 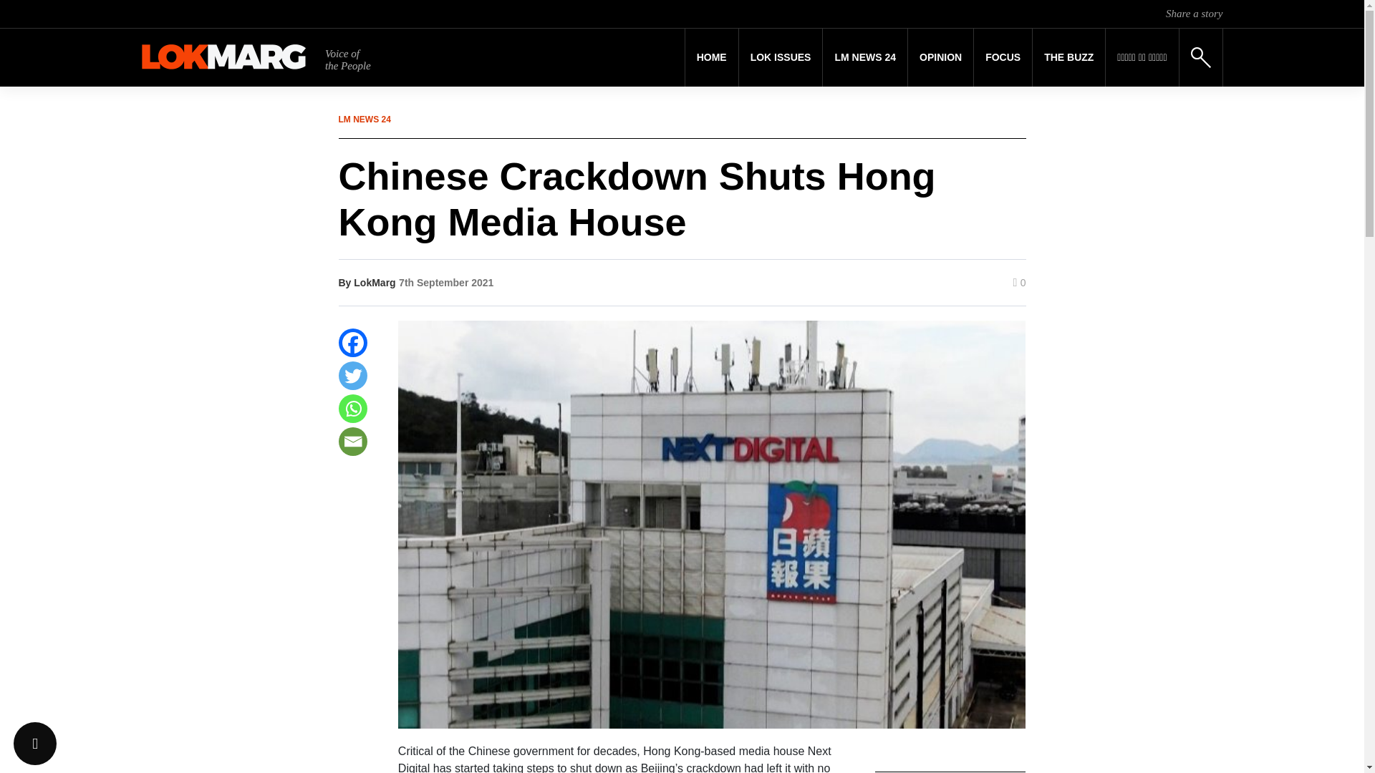 I want to click on Lok Issues, so click(x=781, y=57).